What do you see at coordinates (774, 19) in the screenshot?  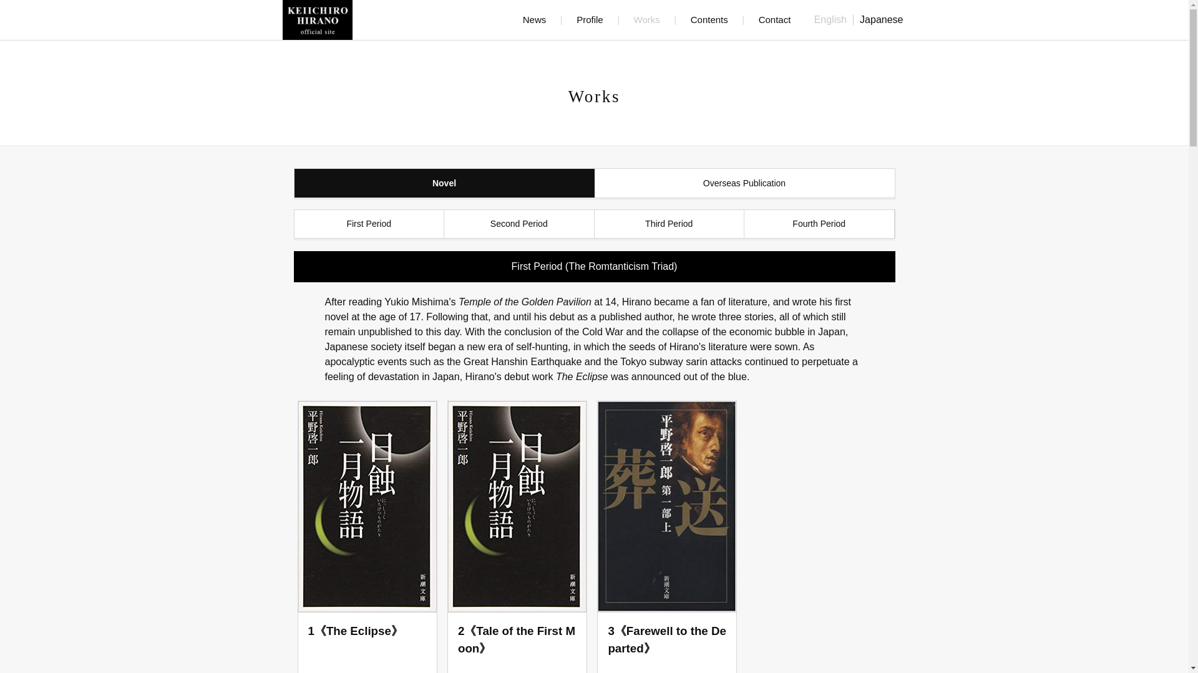 I see `Contact` at bounding box center [774, 19].